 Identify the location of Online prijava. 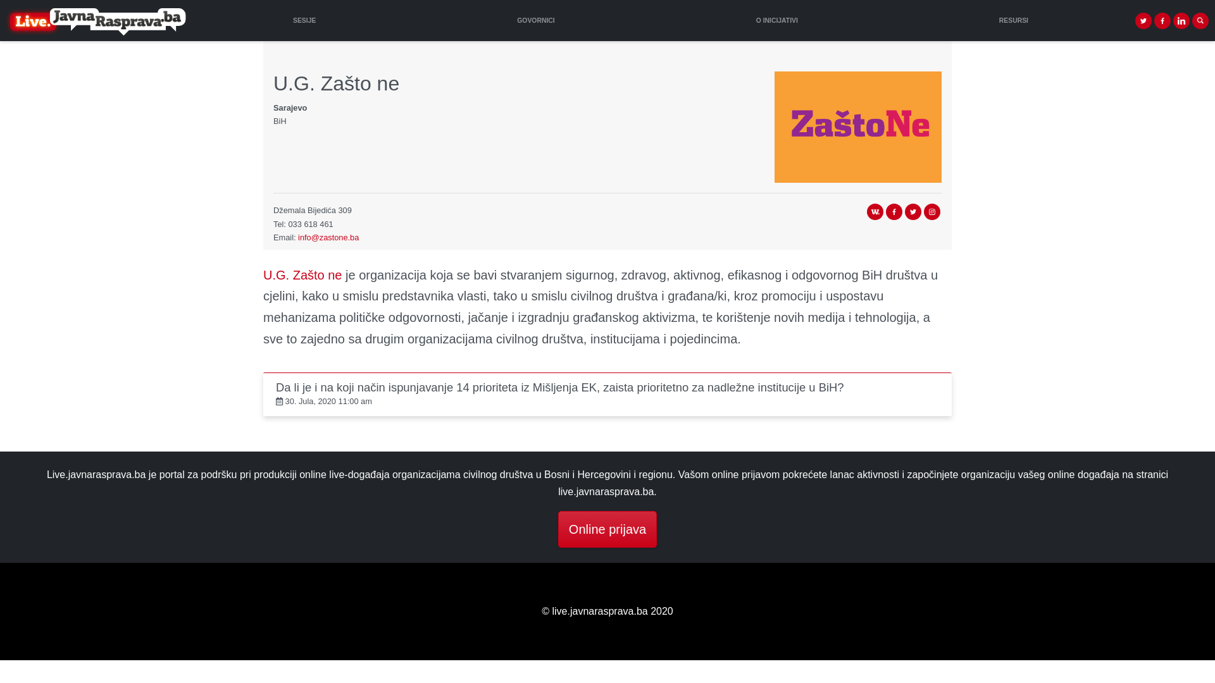
(607, 529).